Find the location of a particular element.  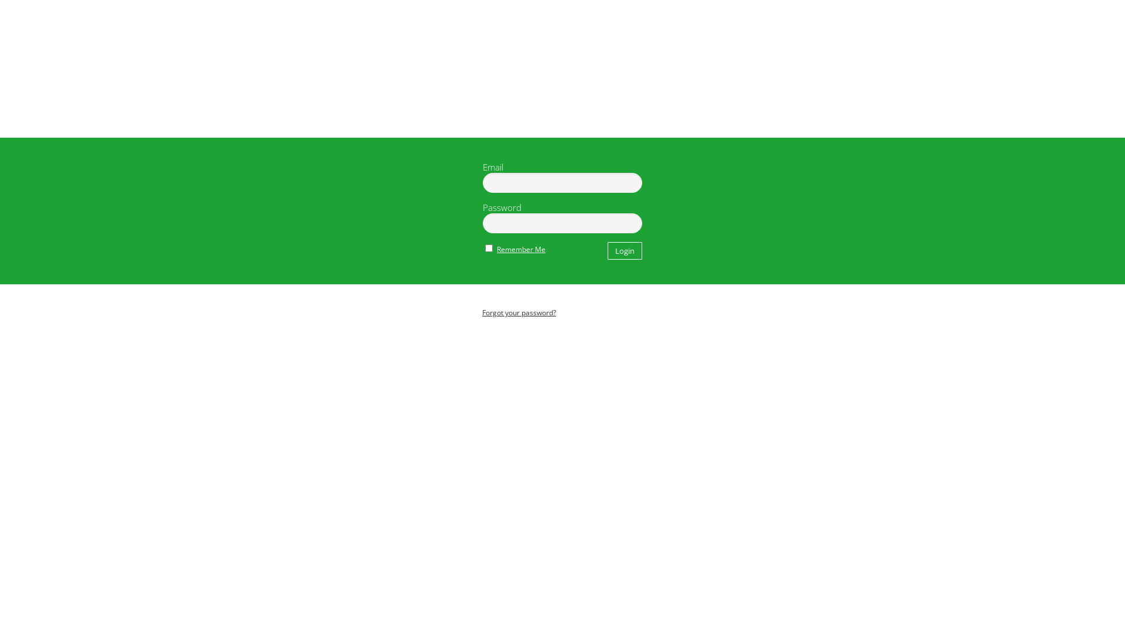

Intrax is located at coordinates (562, 93).